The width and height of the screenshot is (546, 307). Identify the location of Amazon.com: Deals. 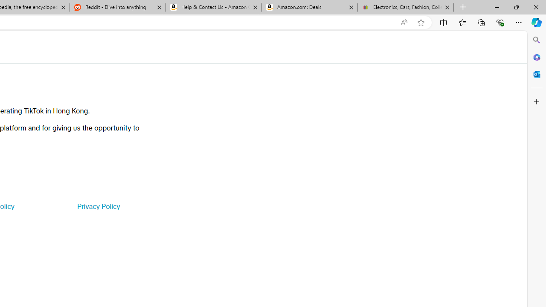
(310, 8).